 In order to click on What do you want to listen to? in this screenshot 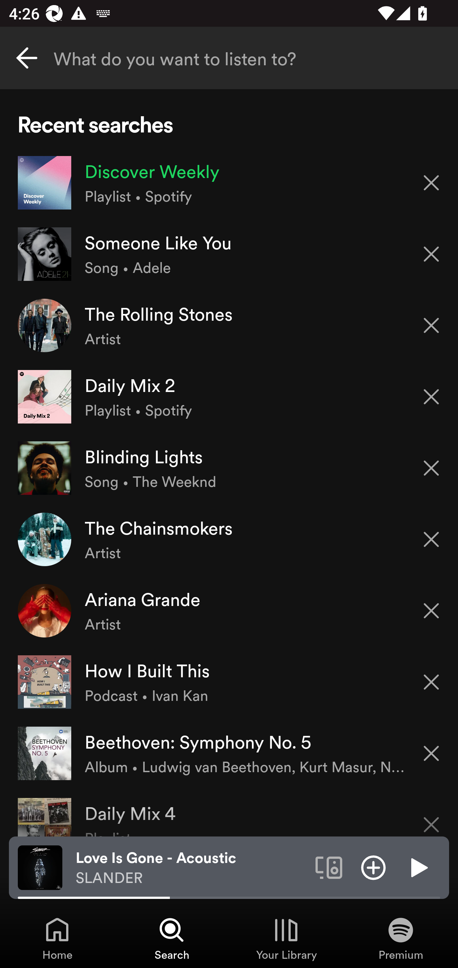, I will do `click(229, 58)`.